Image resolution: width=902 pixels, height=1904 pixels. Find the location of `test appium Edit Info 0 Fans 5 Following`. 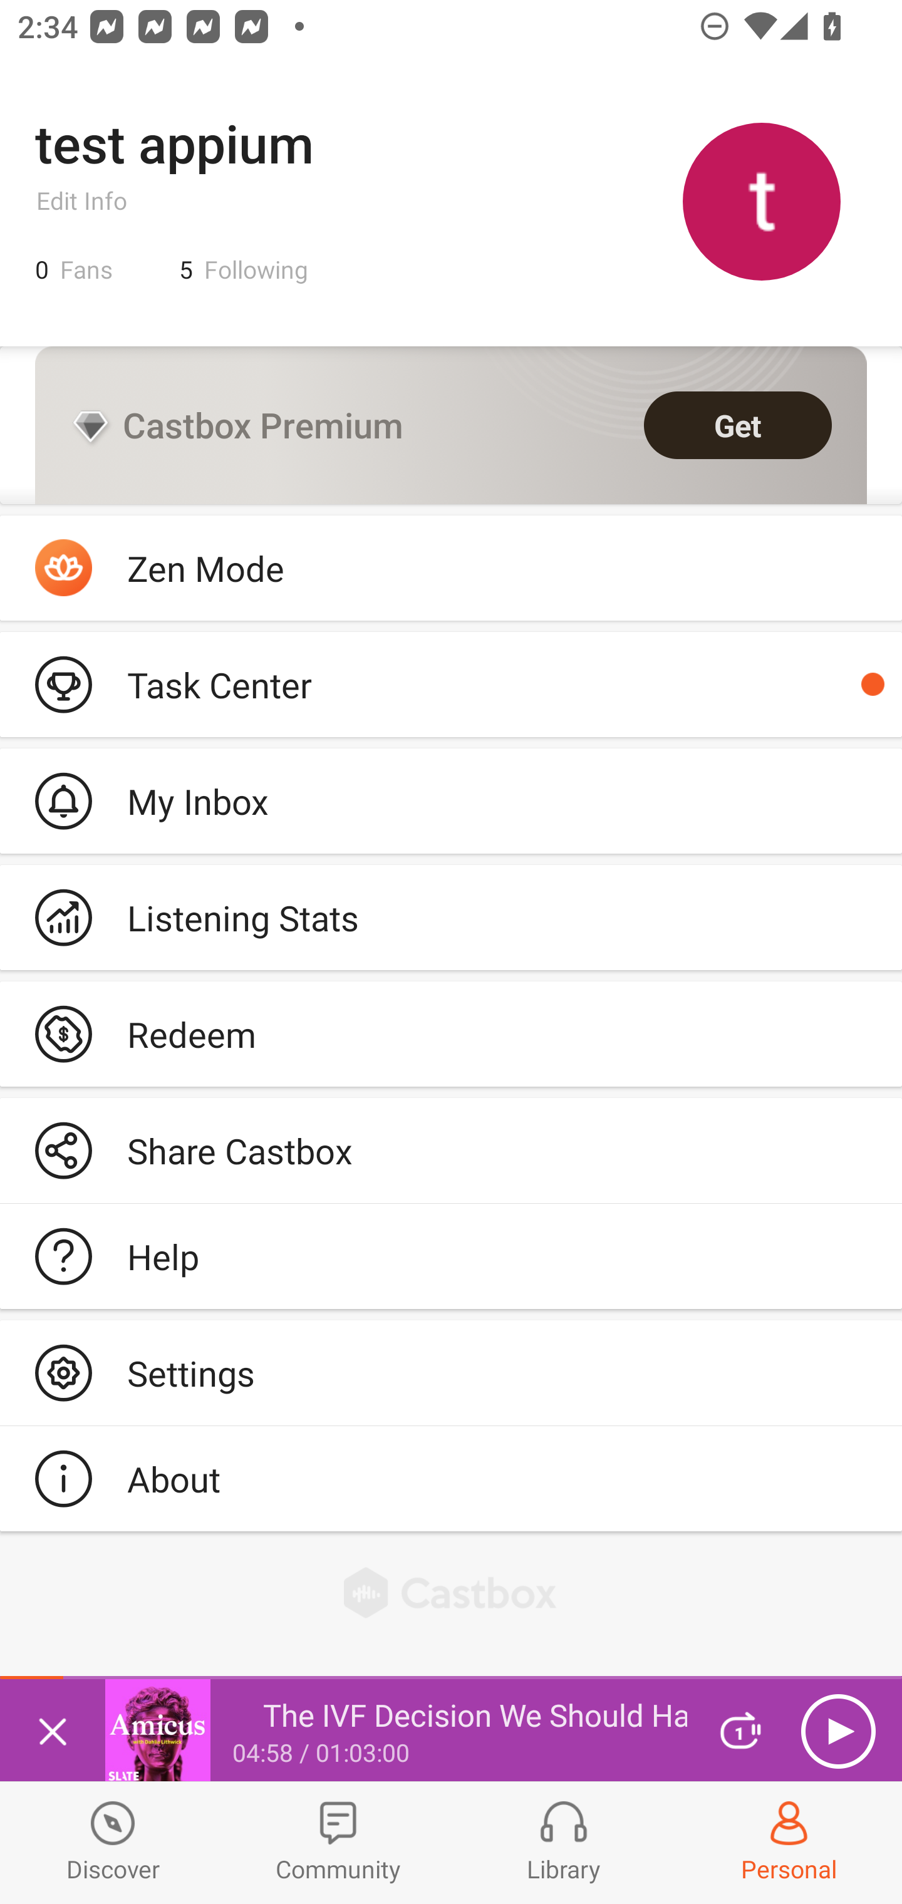

test appium Edit Info 0 Fans 5 Following is located at coordinates (451, 200).